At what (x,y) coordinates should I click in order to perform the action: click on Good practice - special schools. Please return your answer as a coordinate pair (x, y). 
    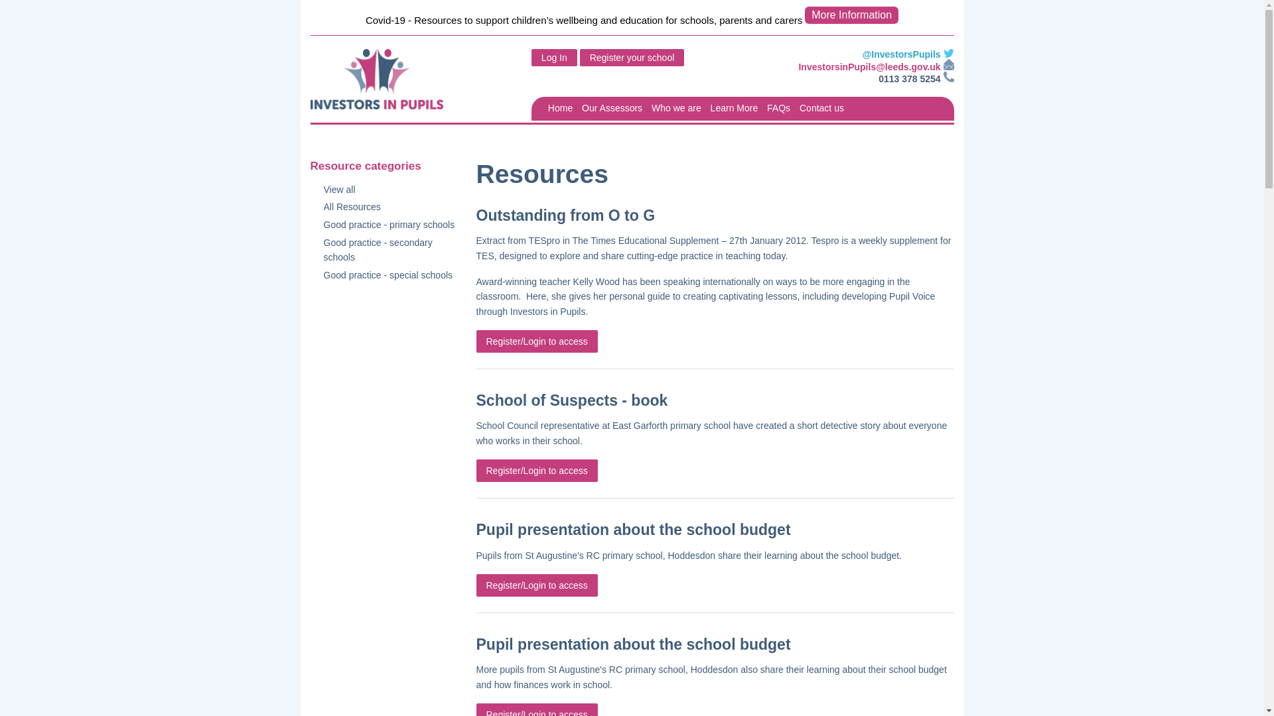
    Looking at the image, I should click on (389, 274).